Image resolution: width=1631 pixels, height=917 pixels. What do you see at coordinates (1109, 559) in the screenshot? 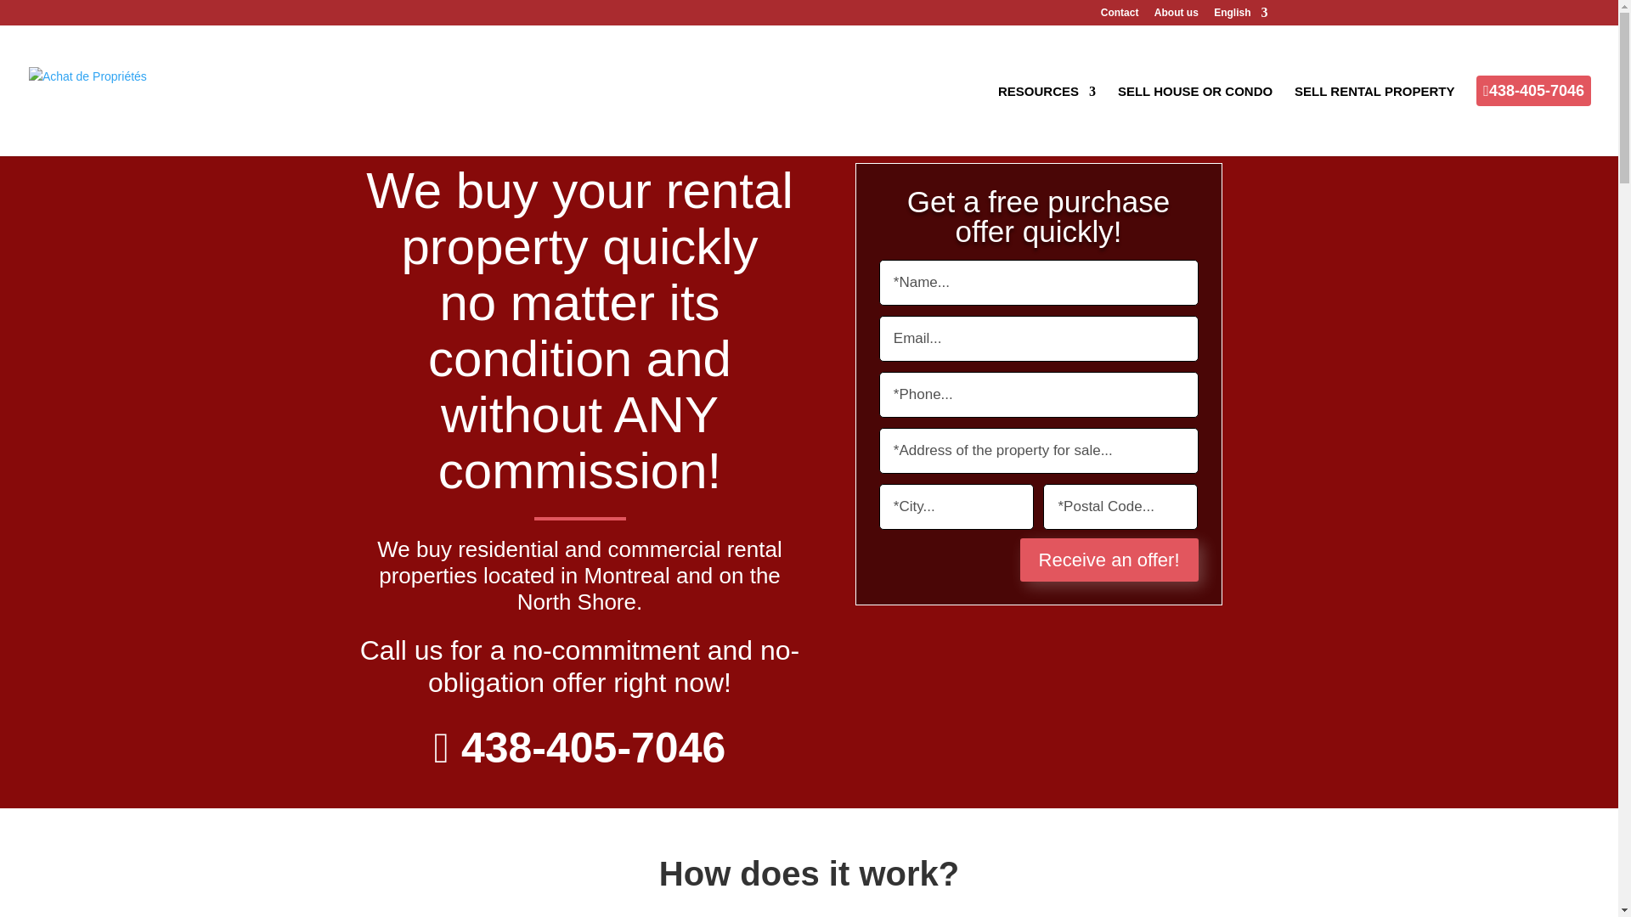
I see `Receive an offer!` at bounding box center [1109, 559].